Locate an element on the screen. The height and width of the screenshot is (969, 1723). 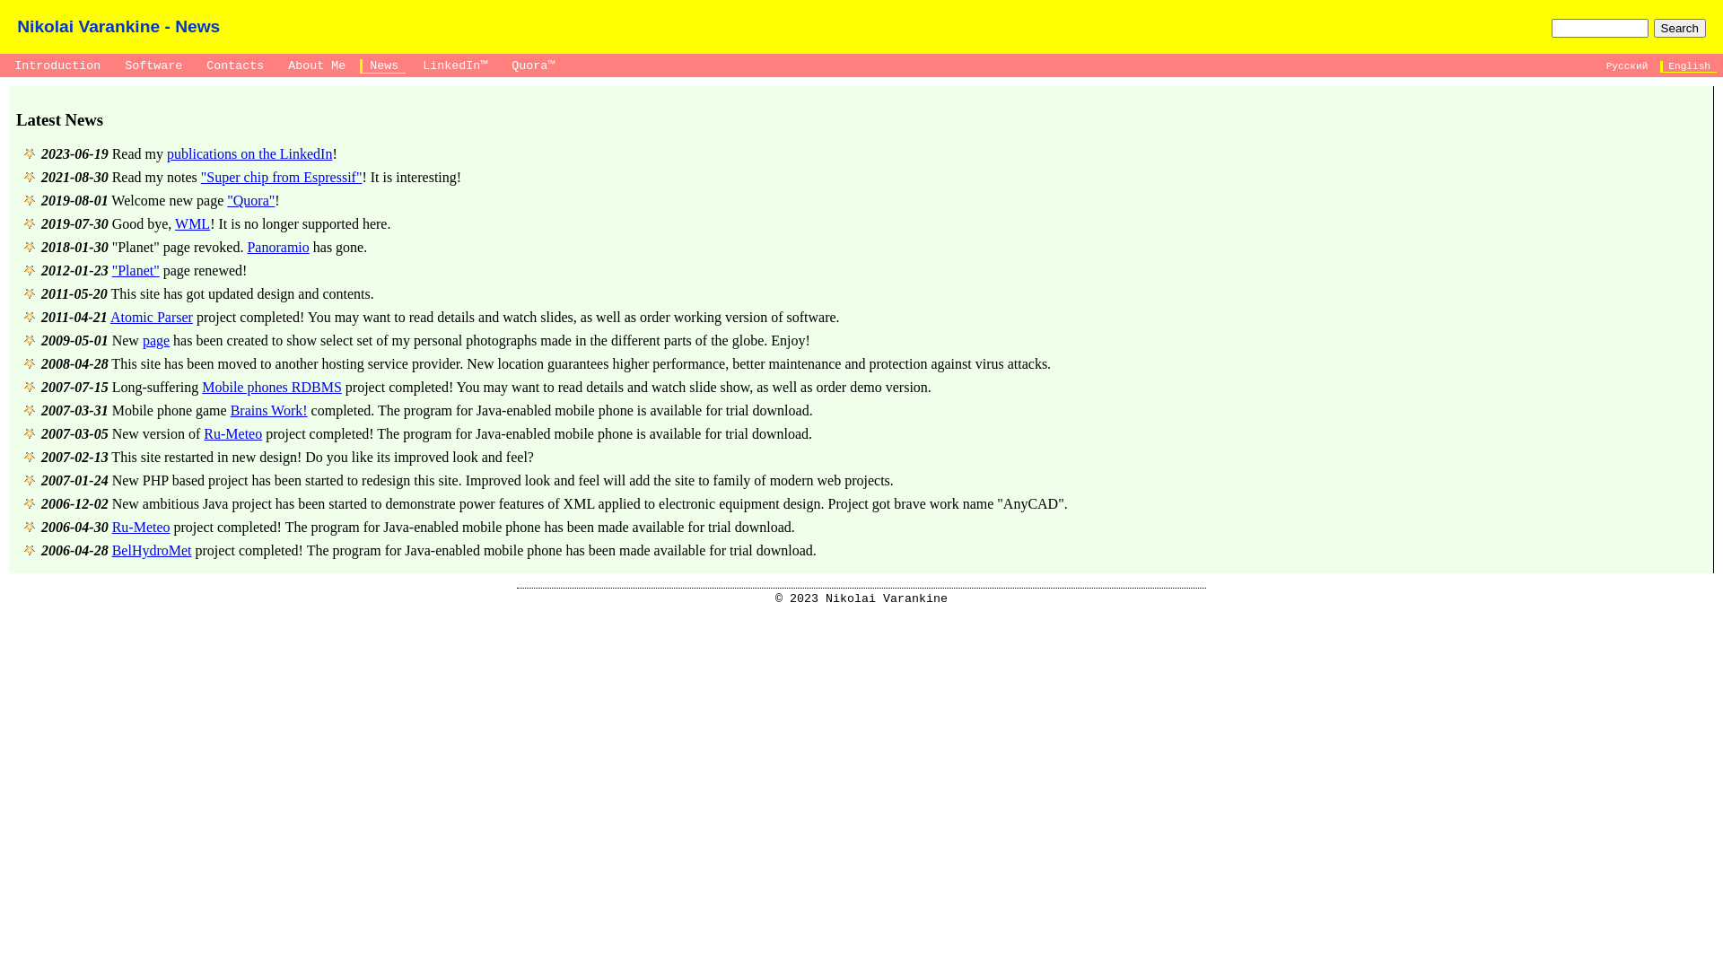
Ru-Meteo is located at coordinates (233, 434).